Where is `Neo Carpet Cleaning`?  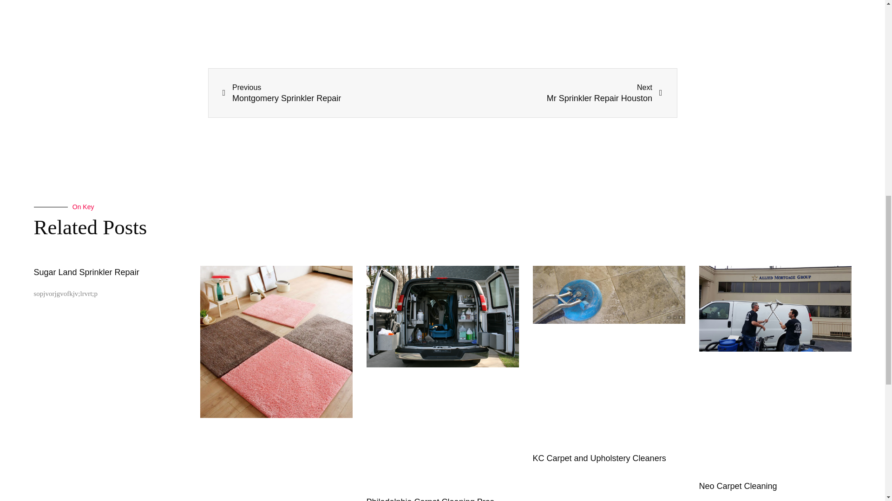
Neo Carpet Cleaning is located at coordinates (738, 486).